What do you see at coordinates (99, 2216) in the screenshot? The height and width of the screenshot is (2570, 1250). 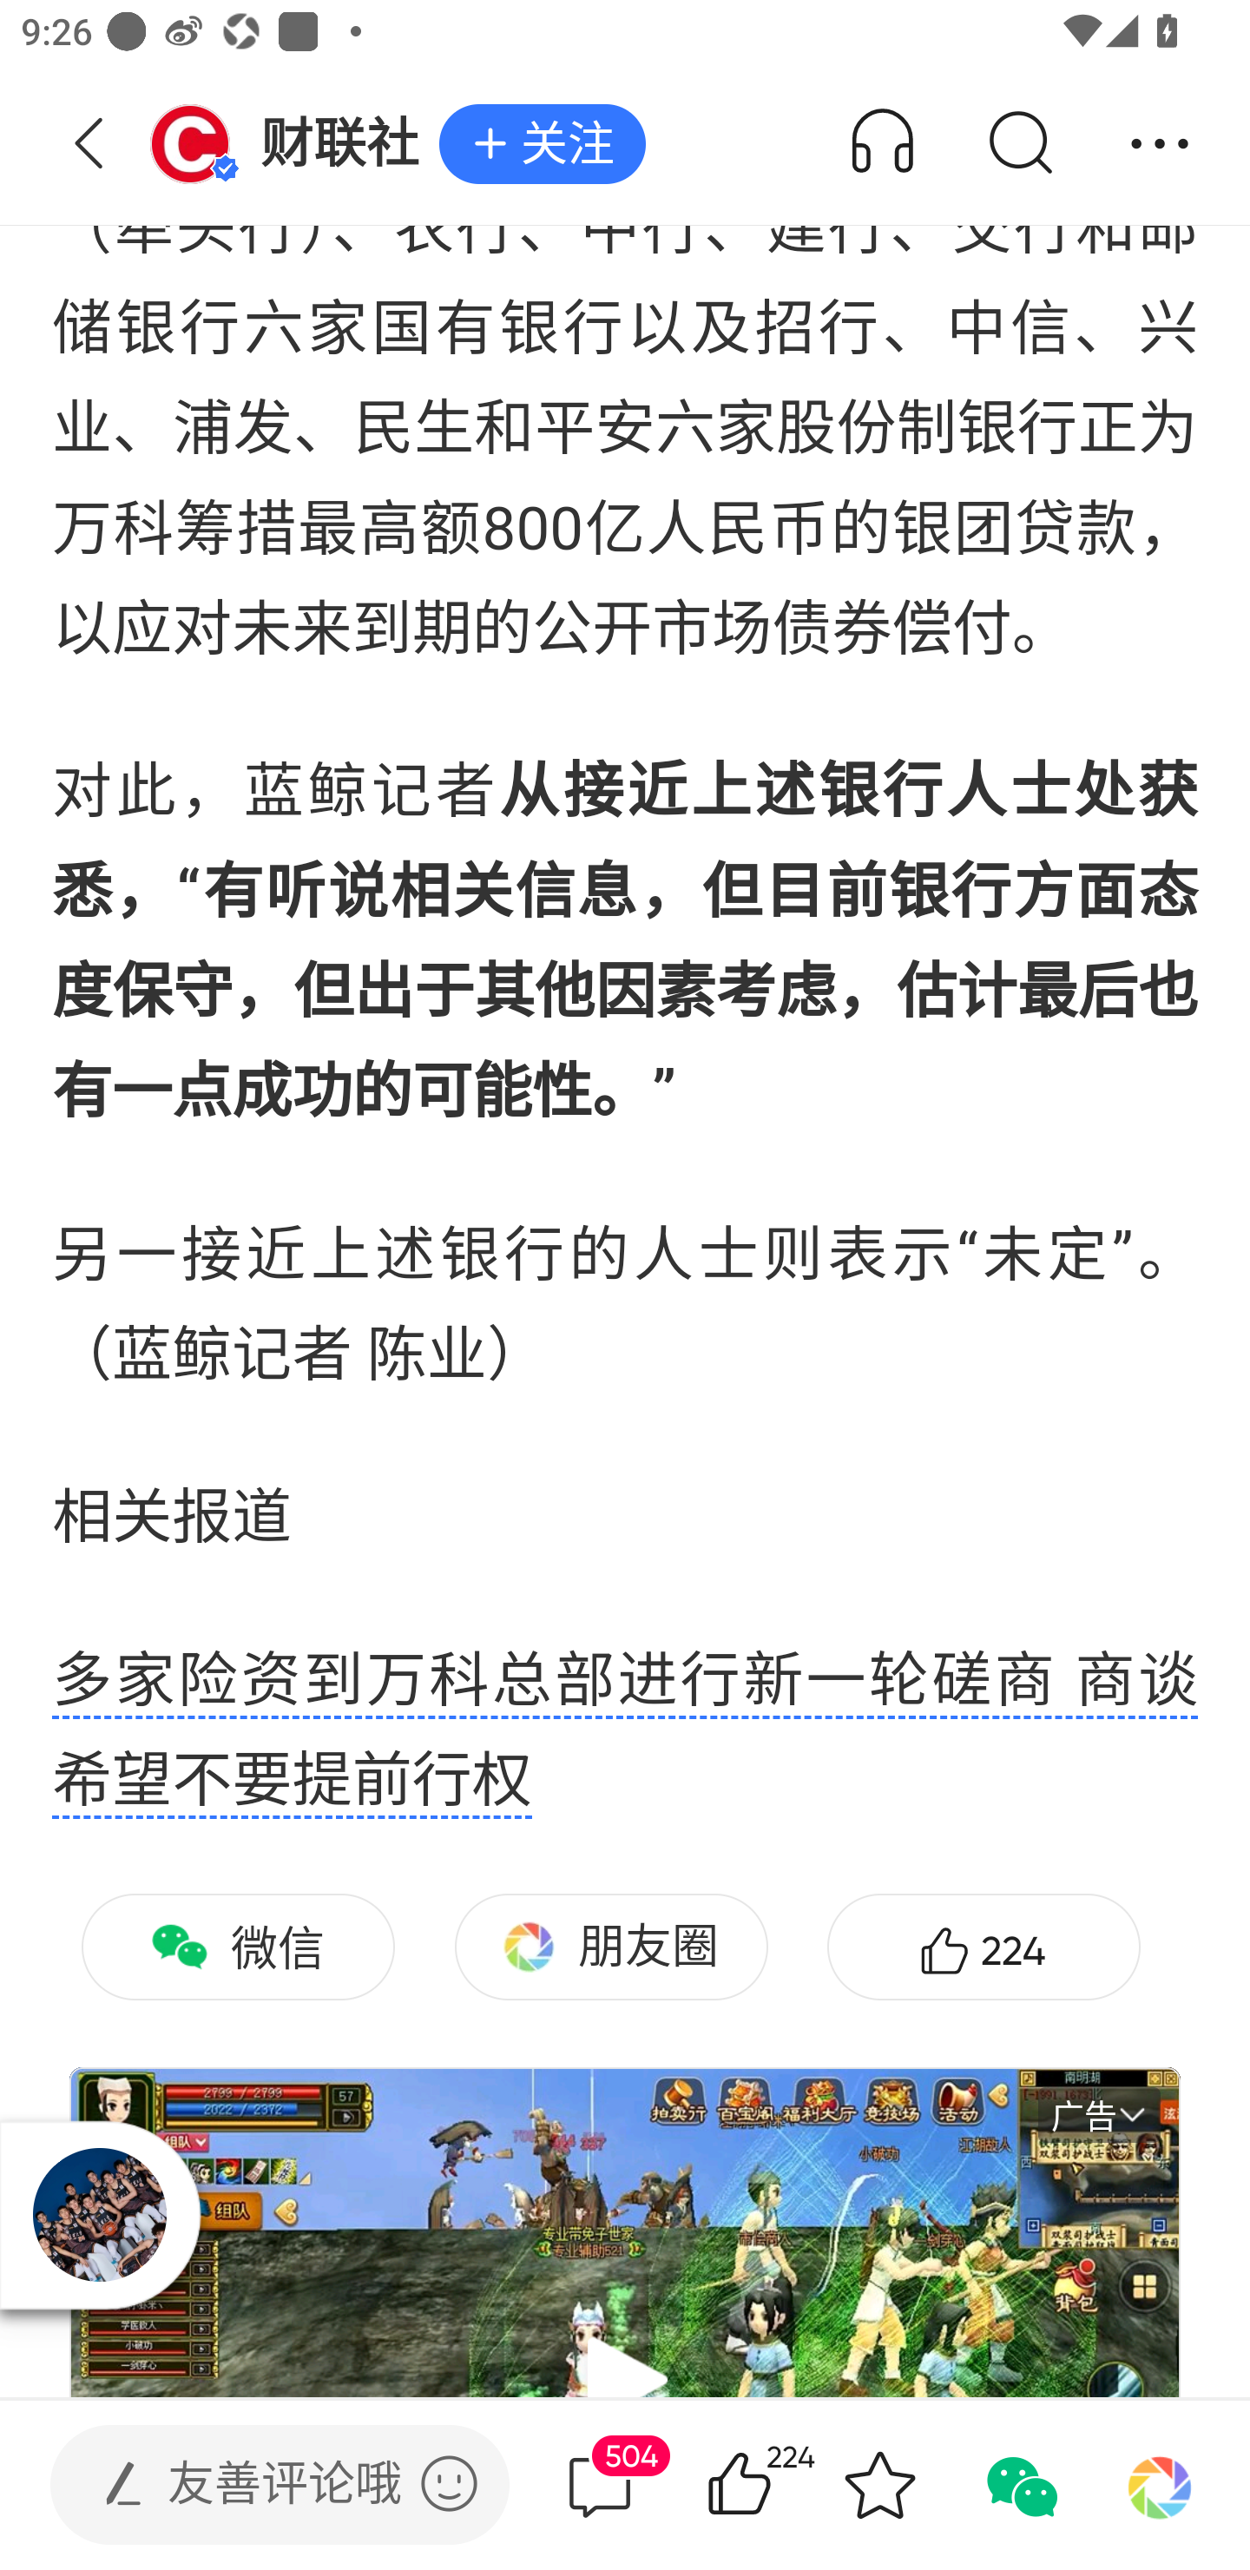 I see `播放器` at bounding box center [99, 2216].